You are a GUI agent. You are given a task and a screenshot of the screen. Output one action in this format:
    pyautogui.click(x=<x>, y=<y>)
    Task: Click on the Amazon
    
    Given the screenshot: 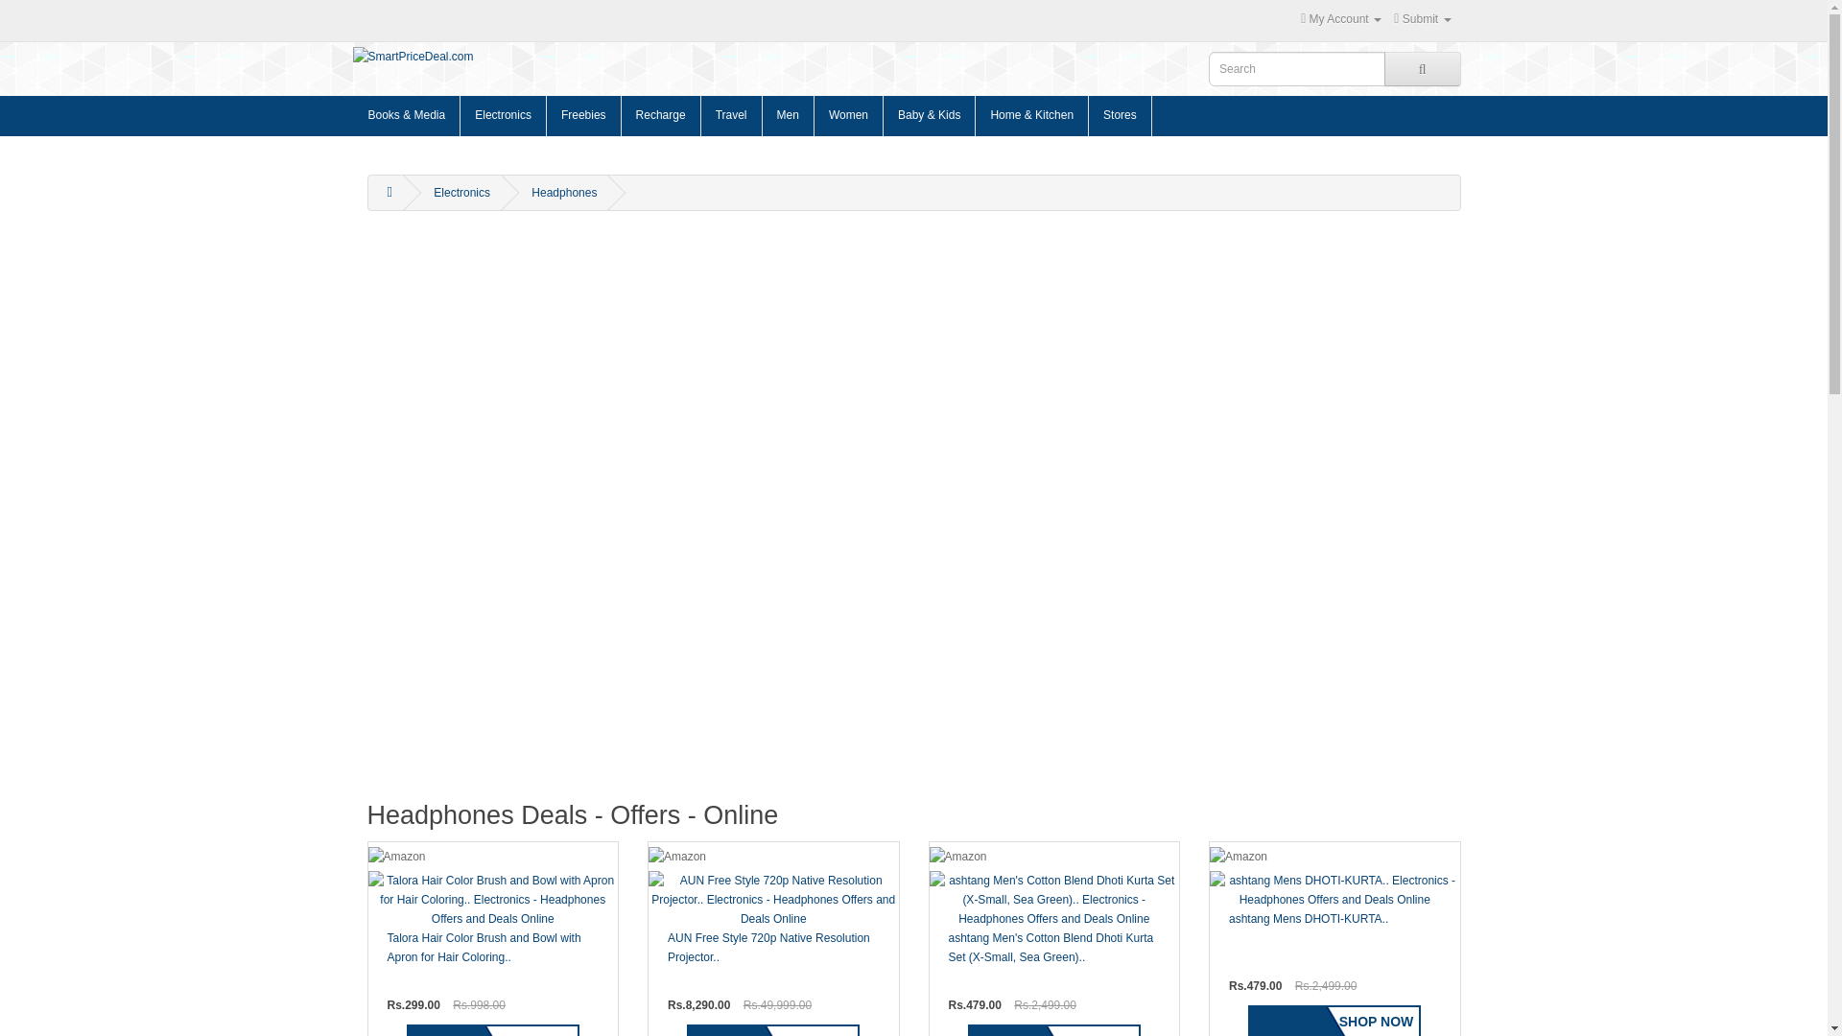 What is the action you would take?
    pyautogui.click(x=1335, y=856)
    